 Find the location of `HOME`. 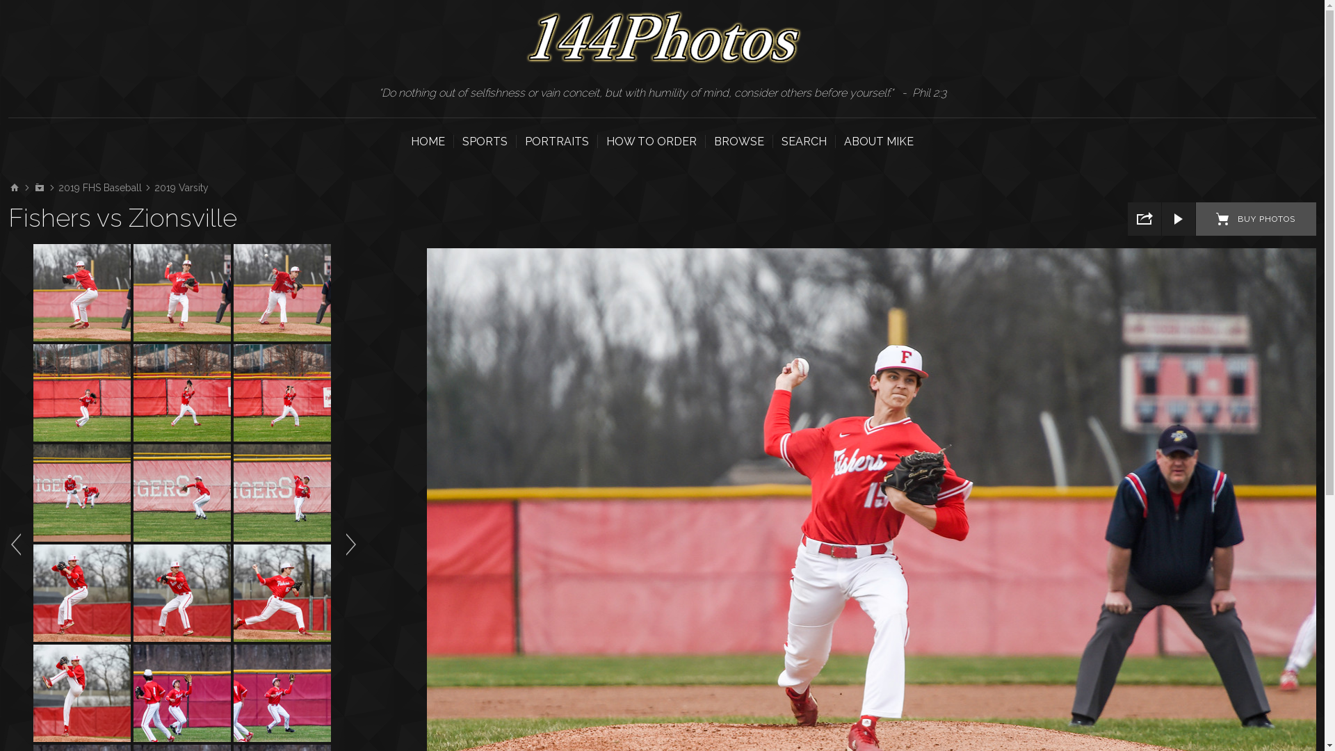

HOME is located at coordinates (428, 142).